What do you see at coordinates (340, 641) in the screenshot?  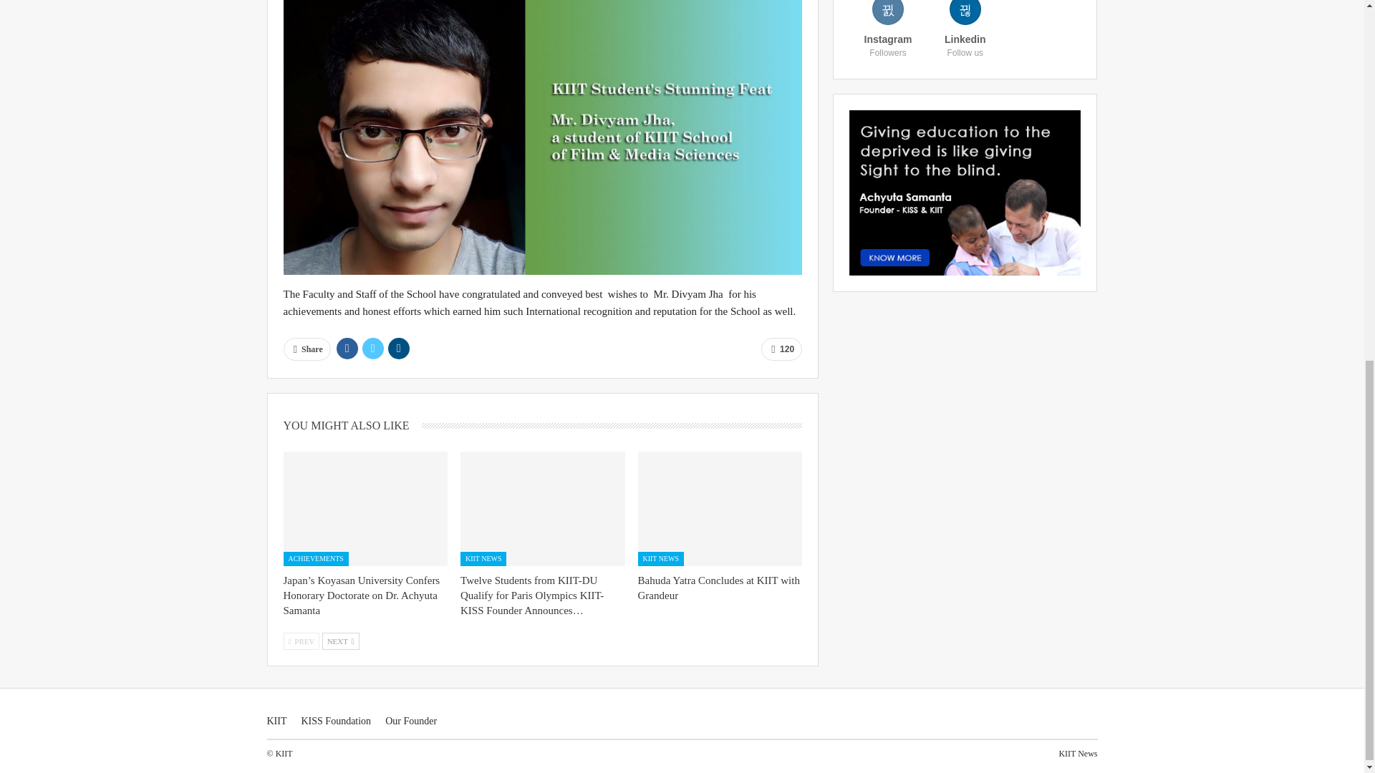 I see `Next` at bounding box center [340, 641].